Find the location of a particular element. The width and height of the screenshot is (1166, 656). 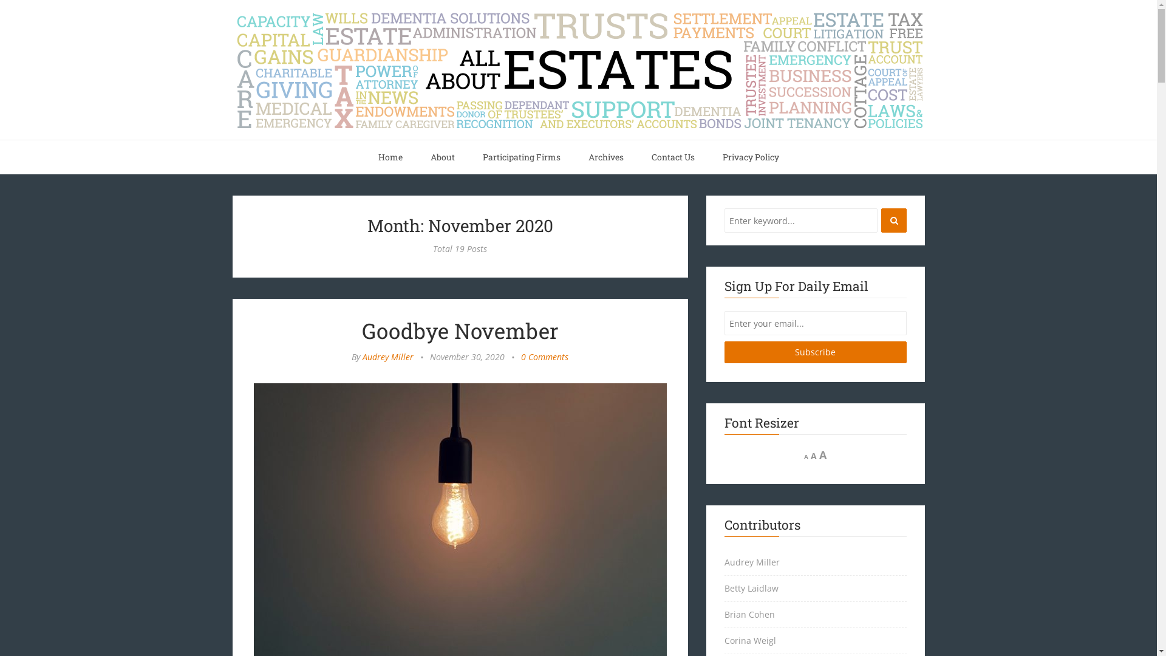

Goodbye November is located at coordinates (460, 330).